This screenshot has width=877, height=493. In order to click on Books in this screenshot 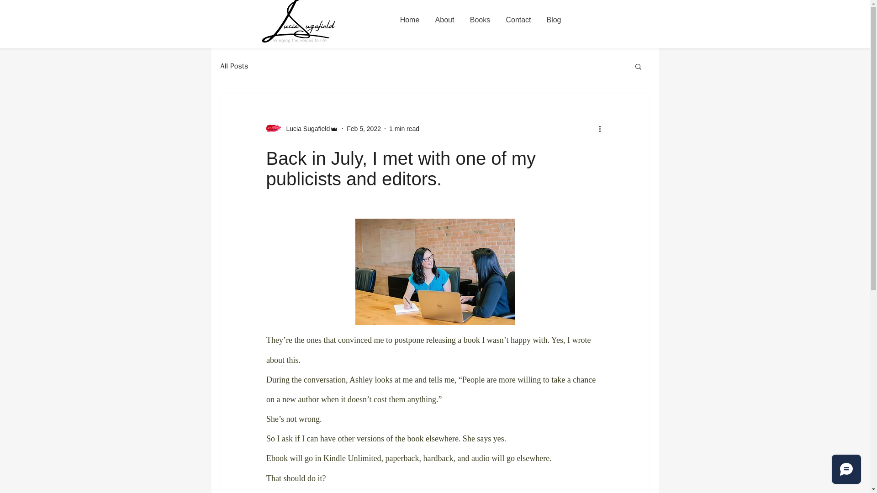, I will do `click(480, 20)`.